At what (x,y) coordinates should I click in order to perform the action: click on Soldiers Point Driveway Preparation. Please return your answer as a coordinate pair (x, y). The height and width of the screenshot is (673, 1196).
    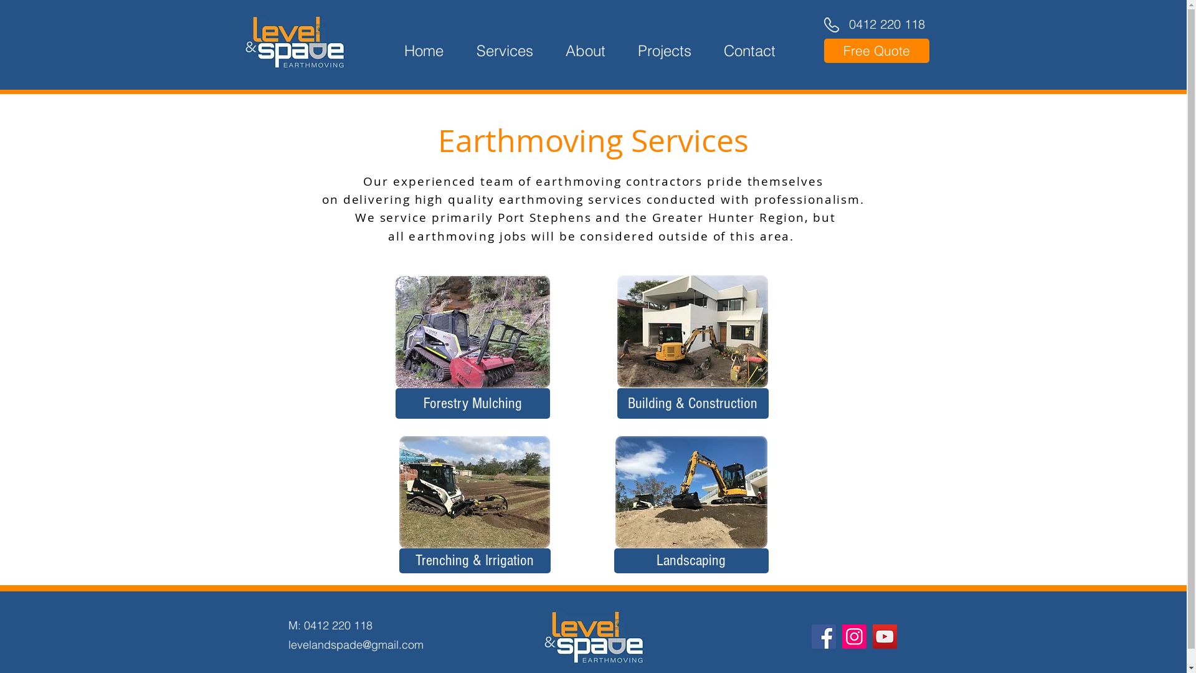
    Looking at the image, I should click on (692, 332).